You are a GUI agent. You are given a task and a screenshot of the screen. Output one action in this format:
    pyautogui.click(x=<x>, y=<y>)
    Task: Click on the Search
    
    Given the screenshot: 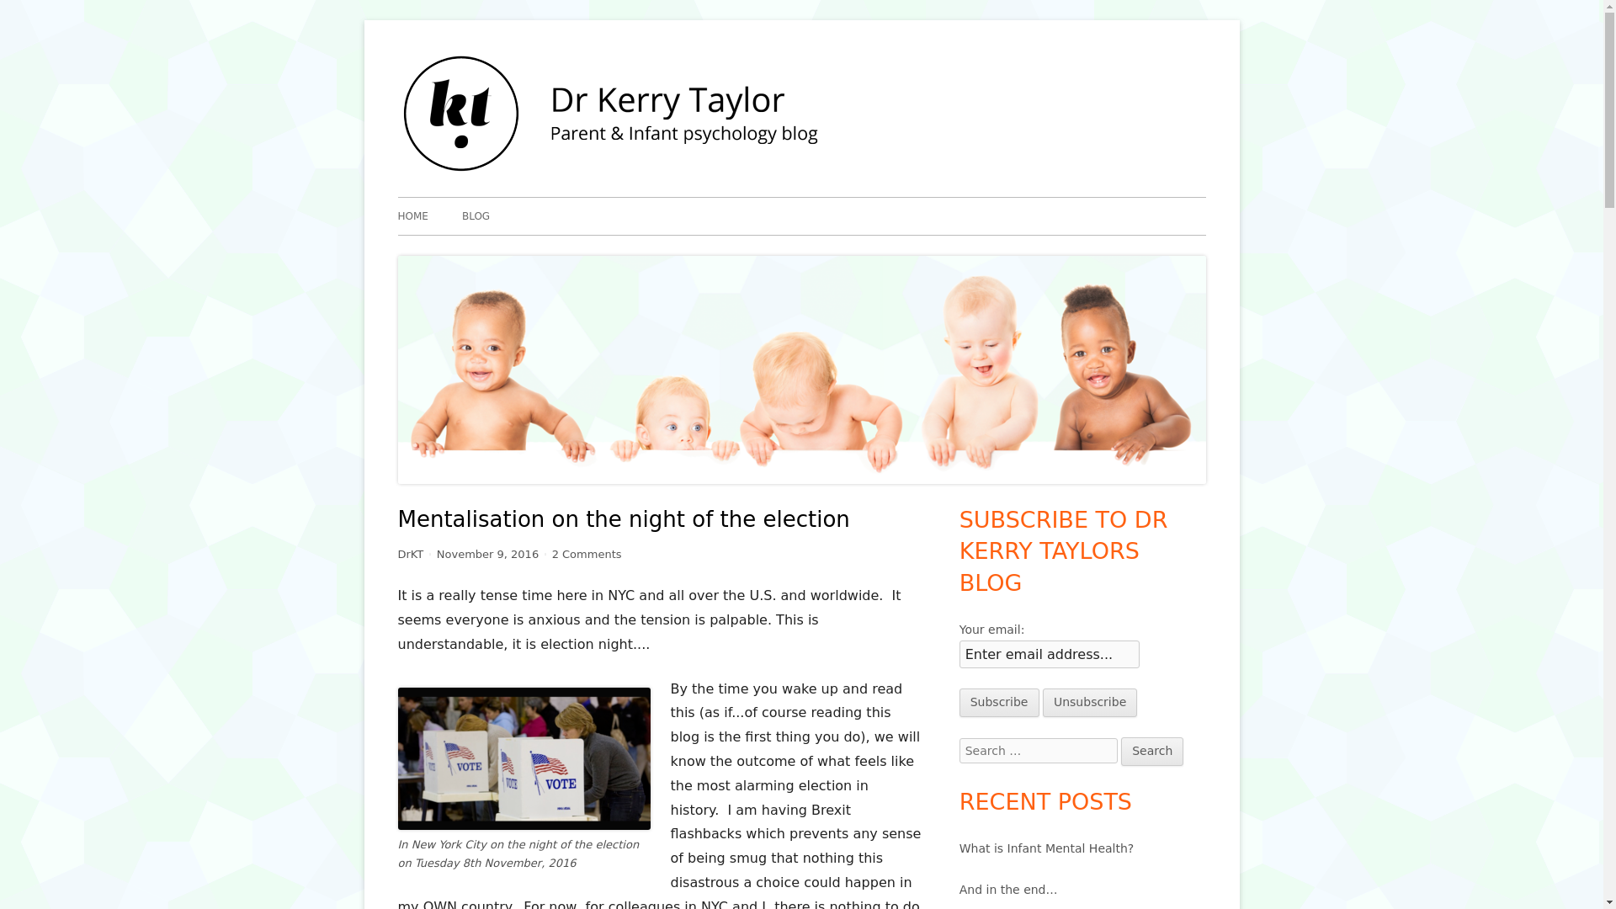 What is the action you would take?
    pyautogui.click(x=1151, y=751)
    